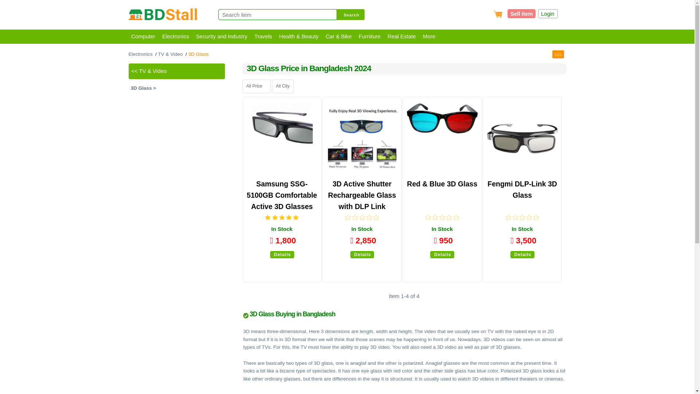  Describe the element at coordinates (163, 15) in the screenshot. I see `bdstall.com` at that location.